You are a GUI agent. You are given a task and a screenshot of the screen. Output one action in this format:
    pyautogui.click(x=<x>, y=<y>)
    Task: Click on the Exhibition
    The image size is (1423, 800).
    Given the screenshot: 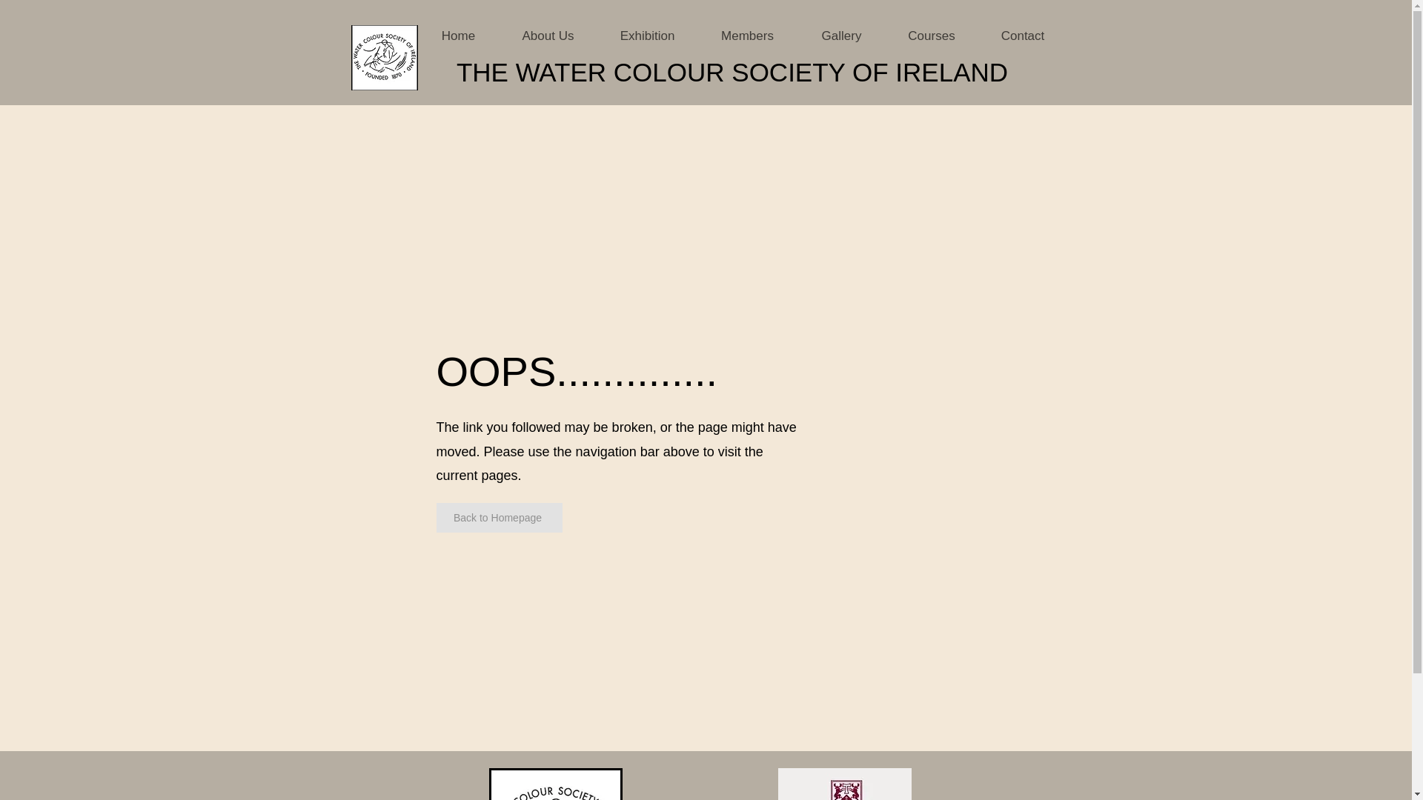 What is the action you would take?
    pyautogui.click(x=648, y=36)
    